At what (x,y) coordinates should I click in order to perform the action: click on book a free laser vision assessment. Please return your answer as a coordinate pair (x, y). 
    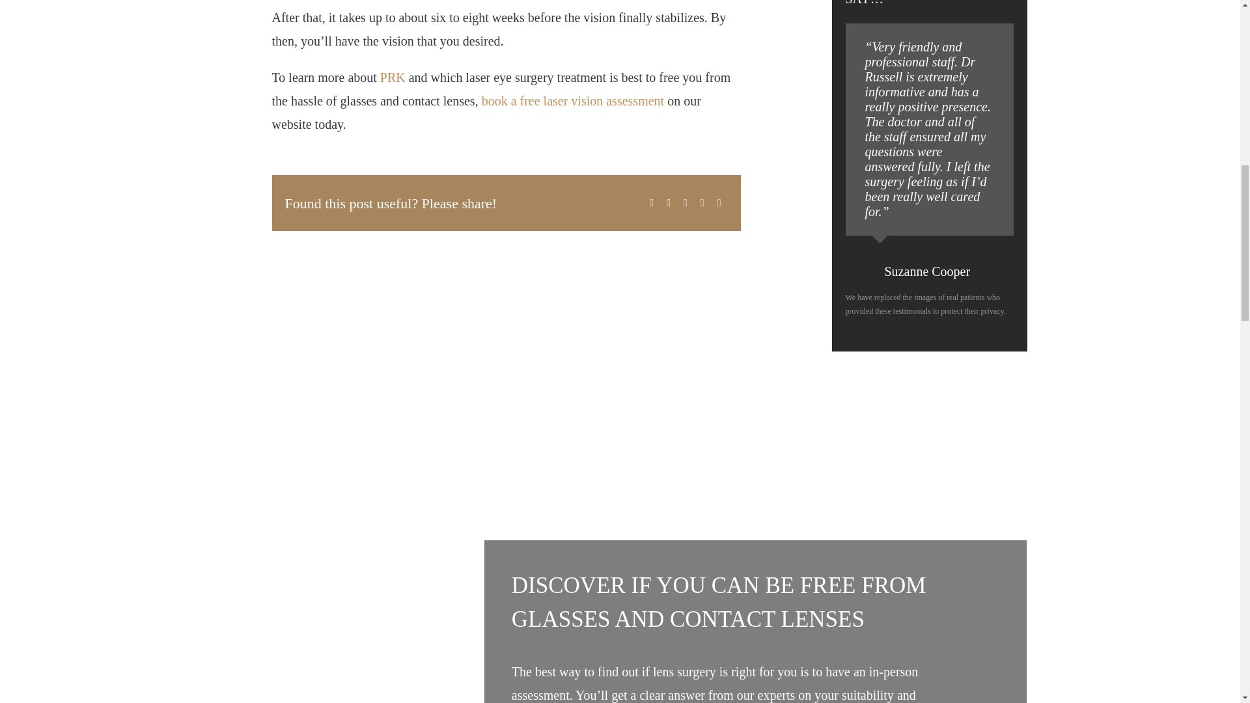
    Looking at the image, I should click on (572, 100).